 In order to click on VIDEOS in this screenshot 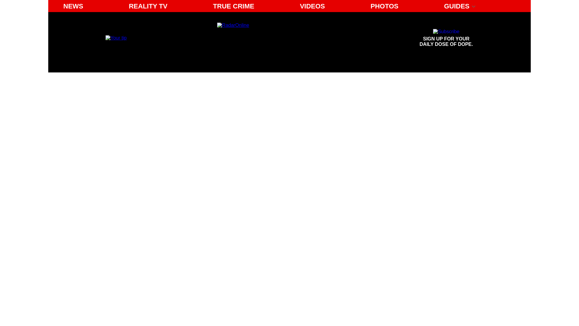, I will do `click(312, 6)`.